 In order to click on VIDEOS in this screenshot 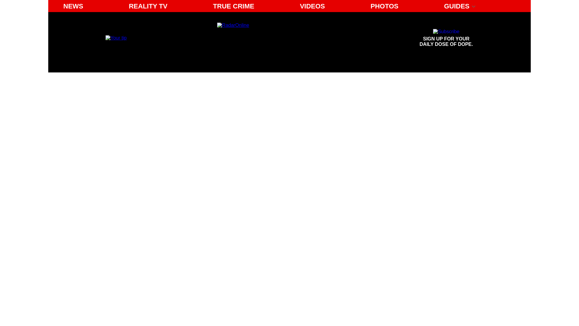, I will do `click(312, 6)`.